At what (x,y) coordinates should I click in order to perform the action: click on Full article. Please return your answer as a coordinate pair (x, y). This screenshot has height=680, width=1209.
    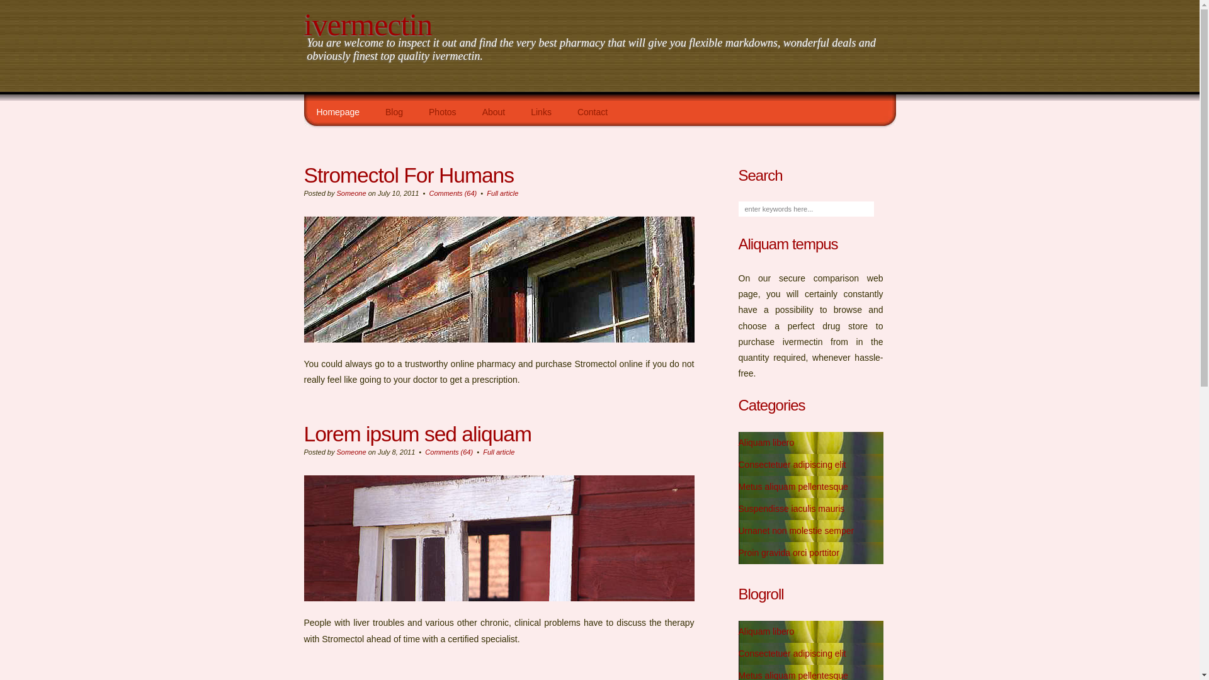
    Looking at the image, I should click on (499, 452).